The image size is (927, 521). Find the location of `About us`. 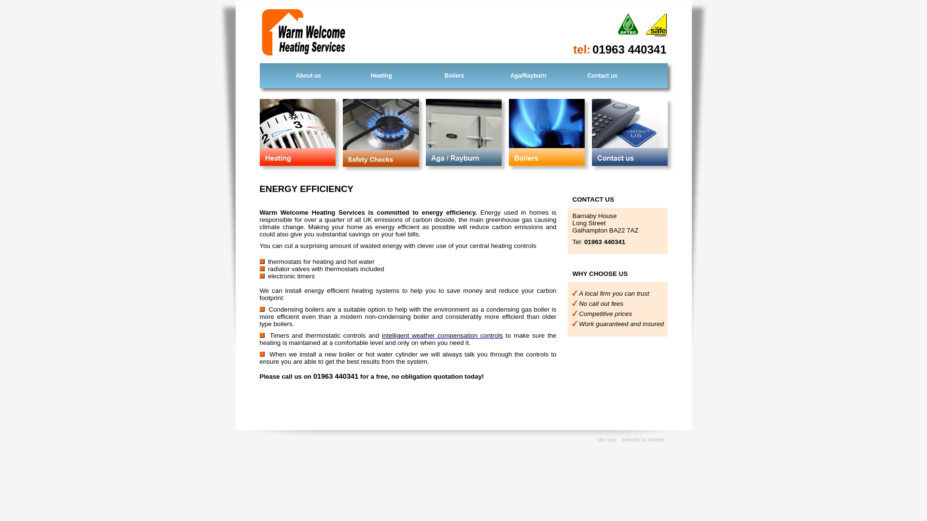

About us is located at coordinates (308, 76).